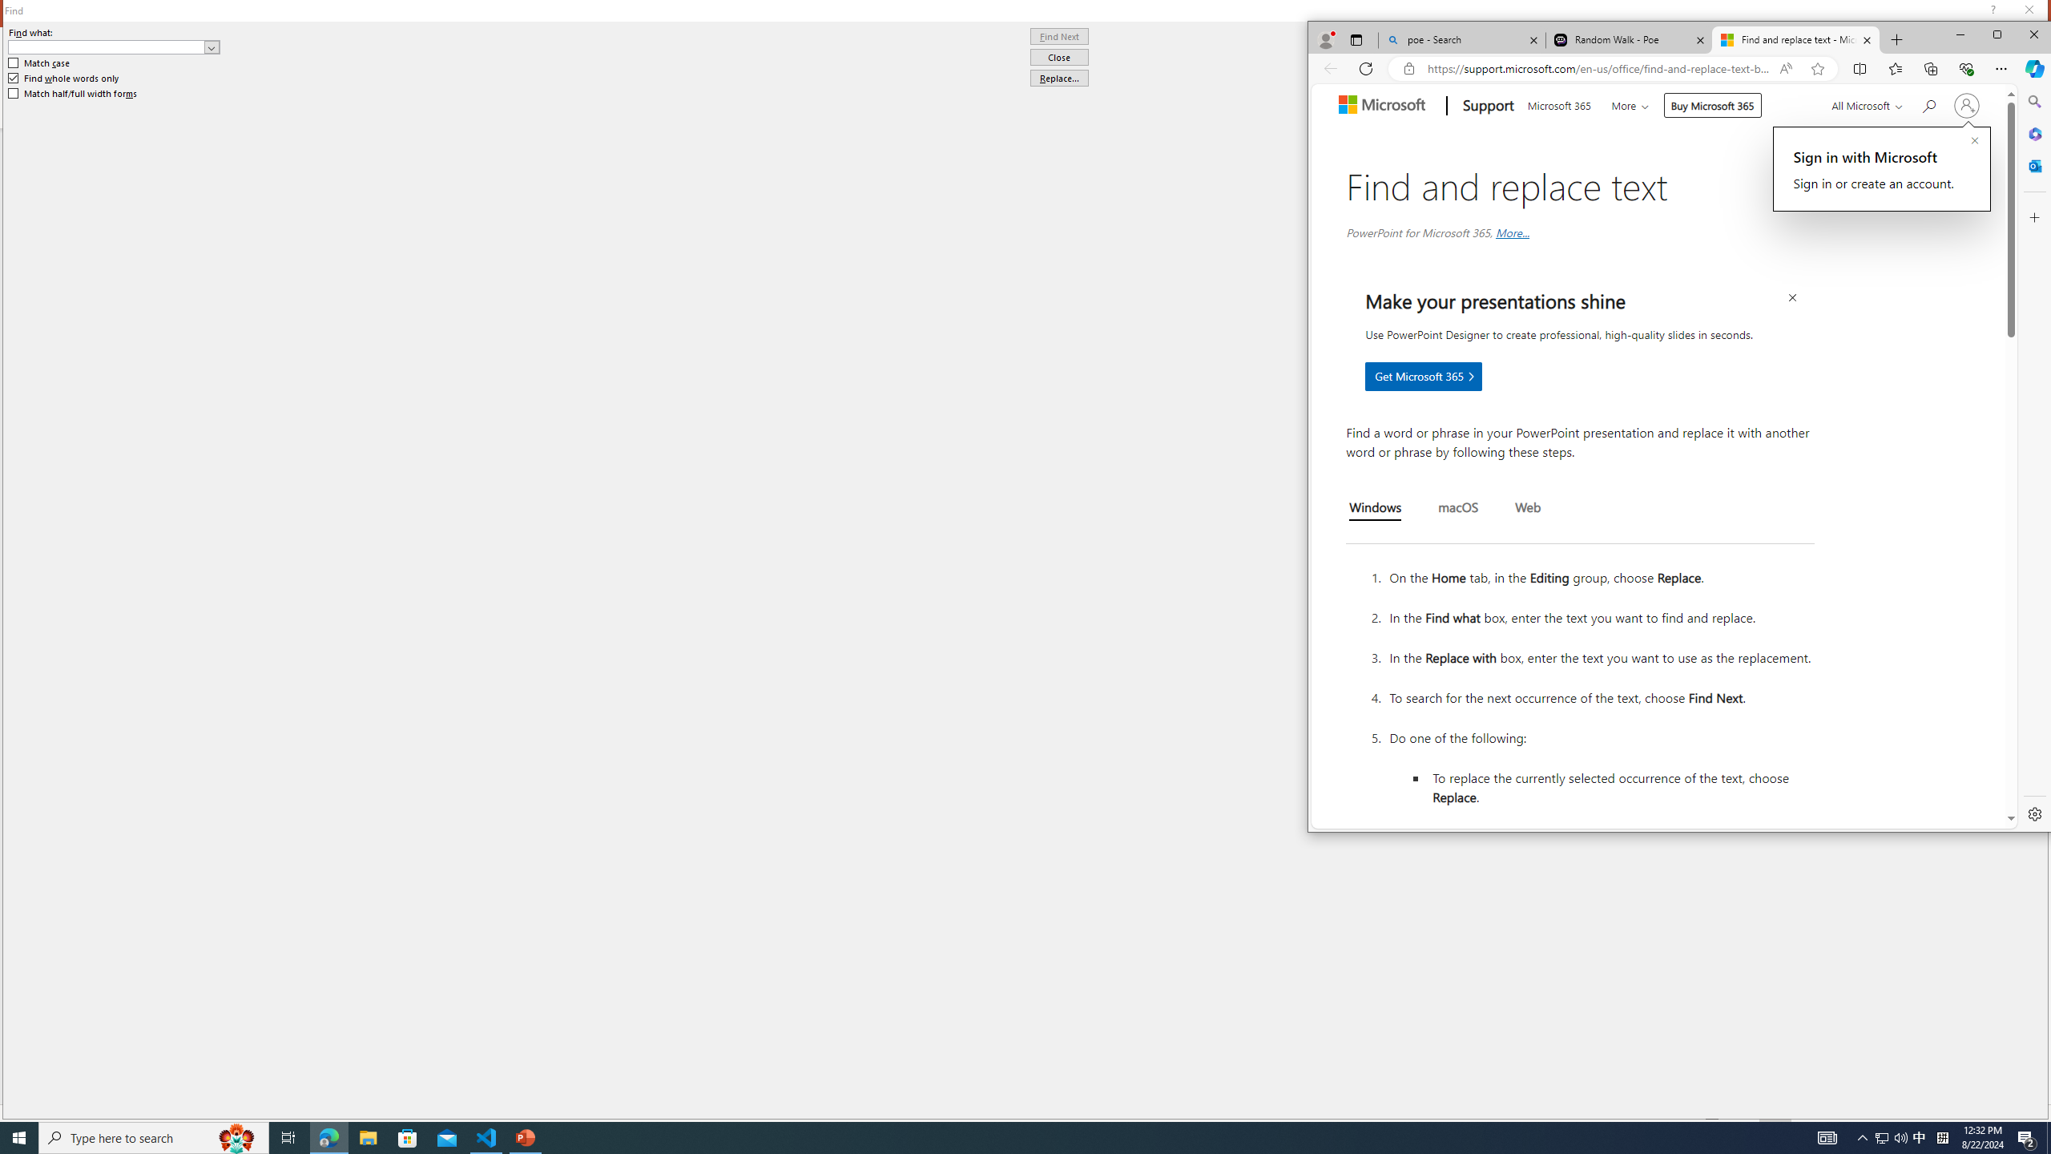 This screenshot has width=2051, height=1154. What do you see at coordinates (2034, 217) in the screenshot?
I see `Customize` at bounding box center [2034, 217].